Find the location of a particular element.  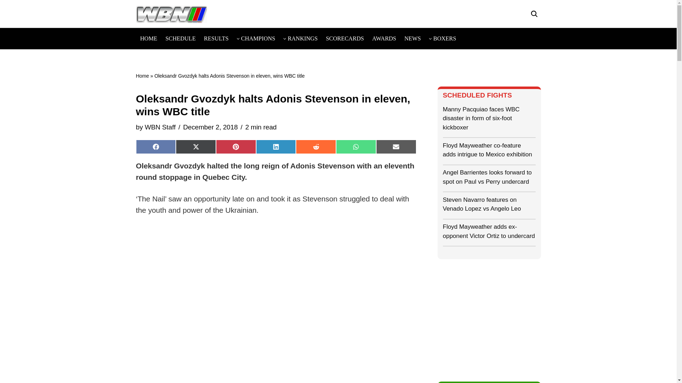

Skip to content is located at coordinates (5, 15).